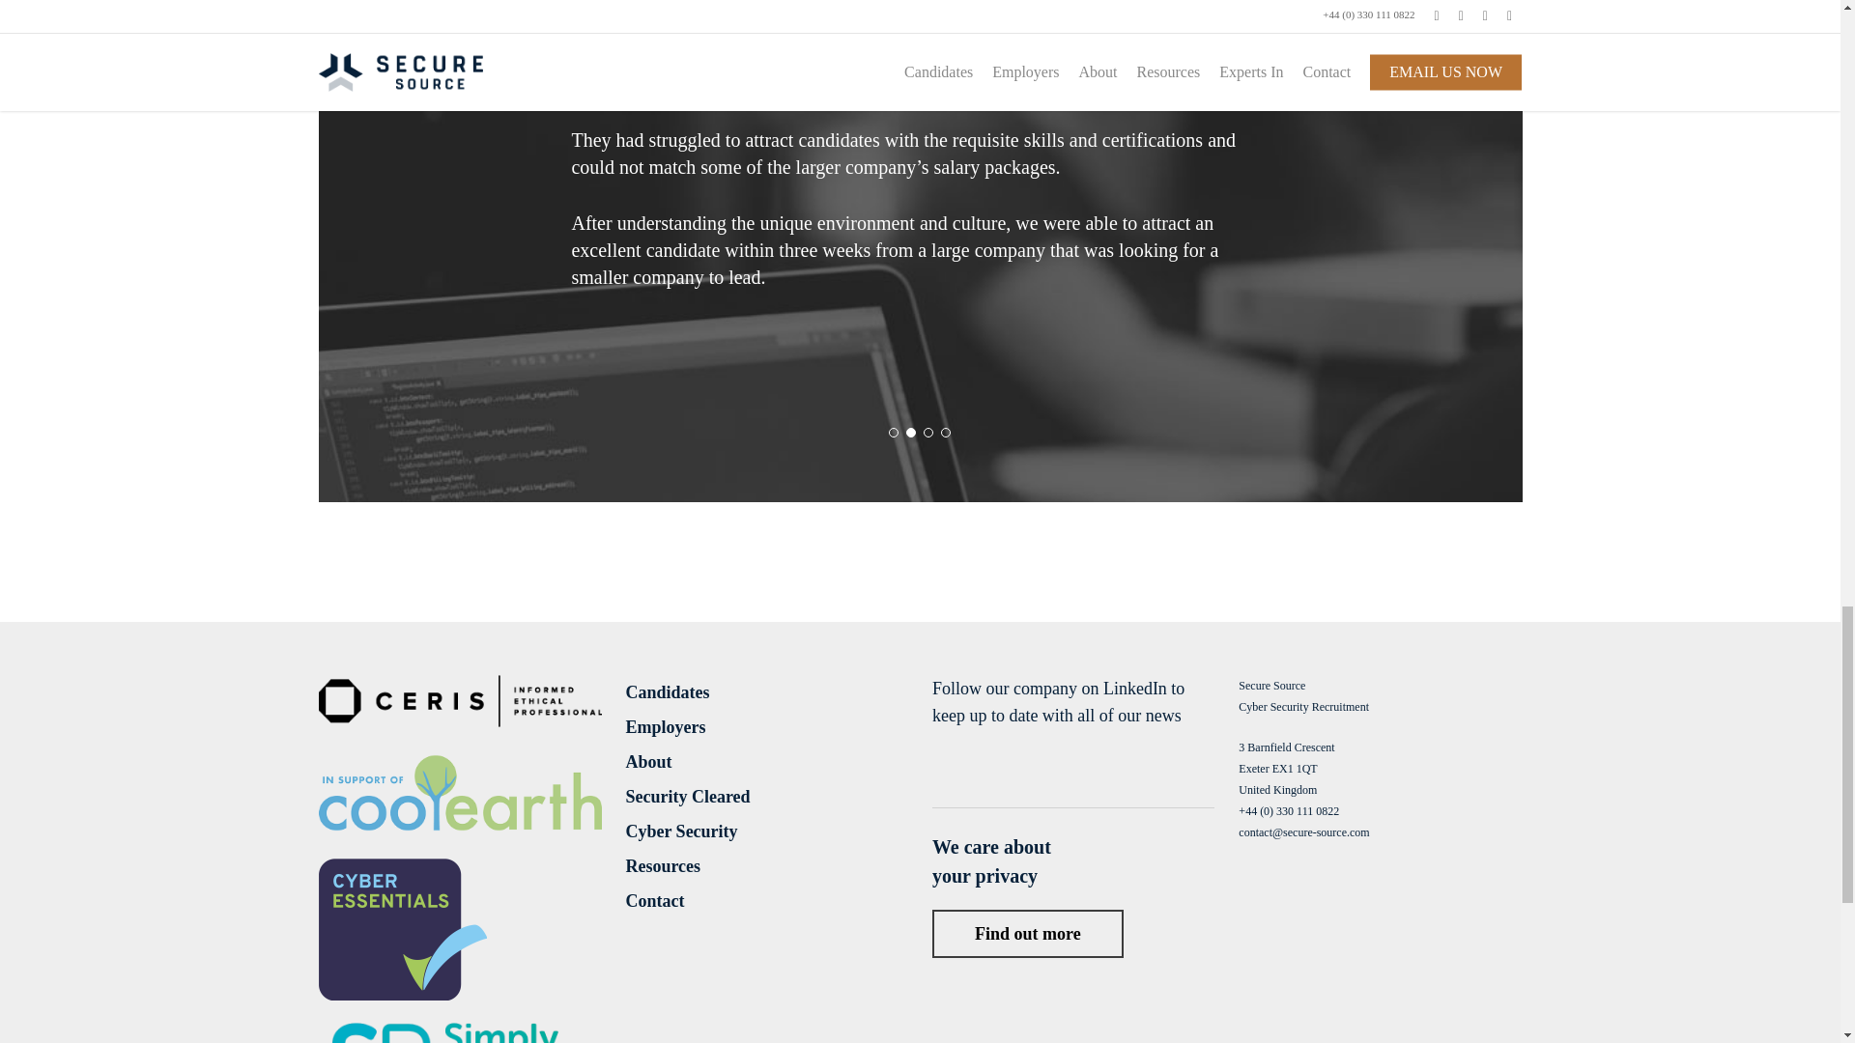 Image resolution: width=1855 pixels, height=1043 pixels. Describe the element at coordinates (1028, 933) in the screenshot. I see `Find out more` at that location.